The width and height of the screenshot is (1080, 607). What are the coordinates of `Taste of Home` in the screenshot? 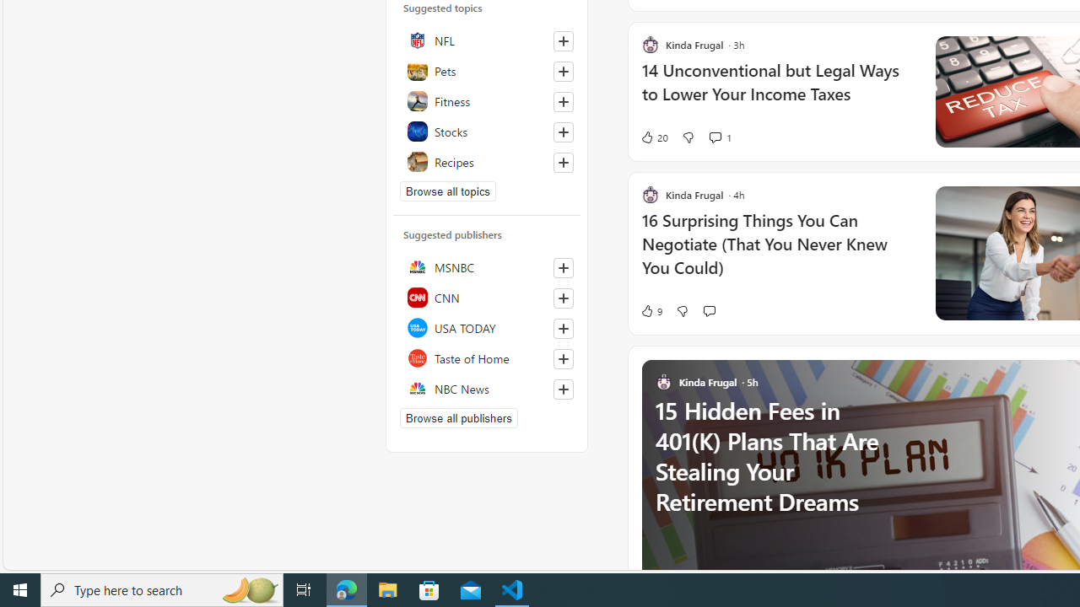 It's located at (487, 358).